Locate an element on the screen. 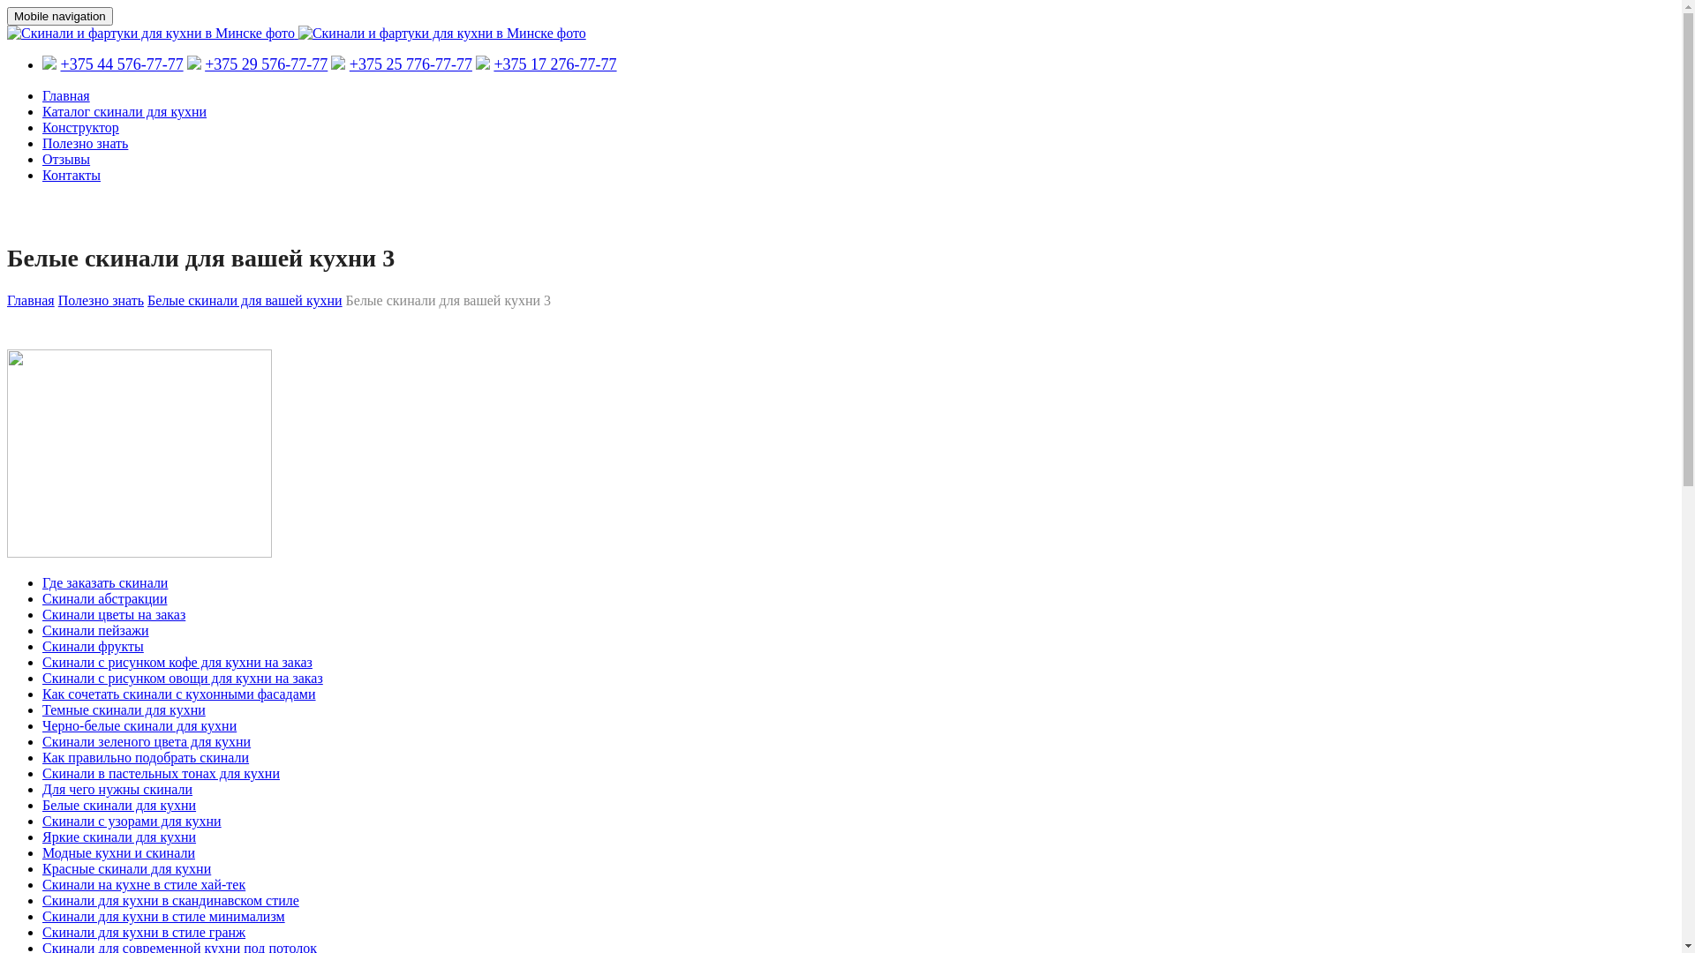 The height and width of the screenshot is (953, 1695). +375 25 776-77-77 is located at coordinates (411, 64).